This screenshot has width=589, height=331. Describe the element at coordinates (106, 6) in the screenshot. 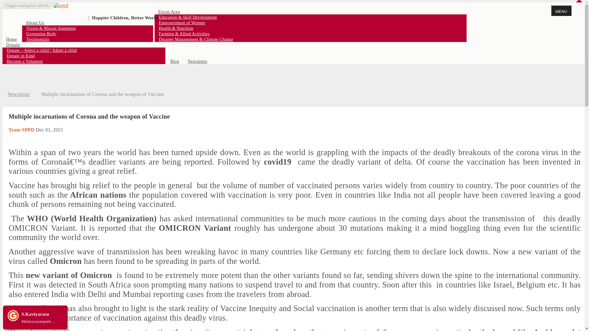

I see `Happier Children, Better World` at that location.